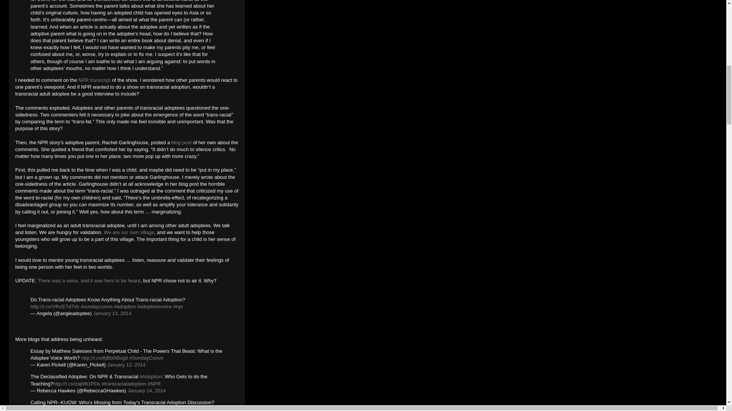 This screenshot has width=732, height=411. Describe the element at coordinates (146, 390) in the screenshot. I see `January 14, 2014` at that location.